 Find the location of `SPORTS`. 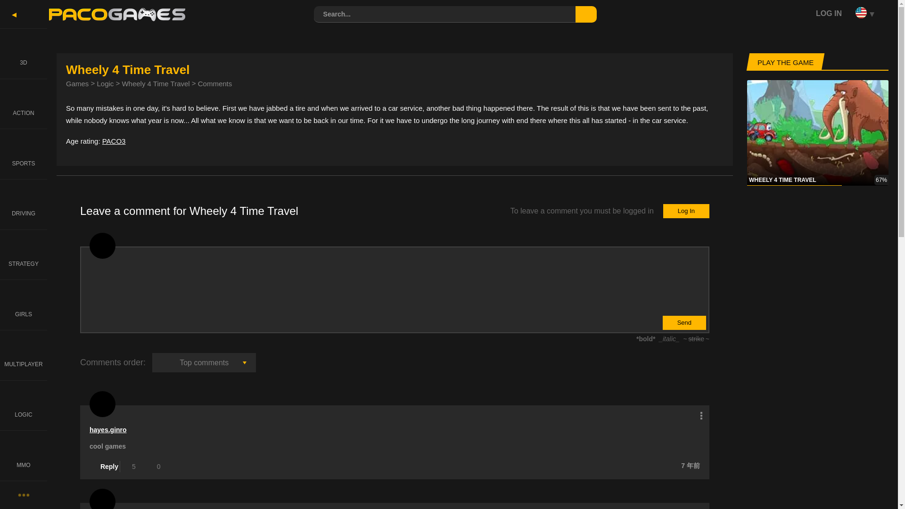

SPORTS is located at coordinates (24, 154).